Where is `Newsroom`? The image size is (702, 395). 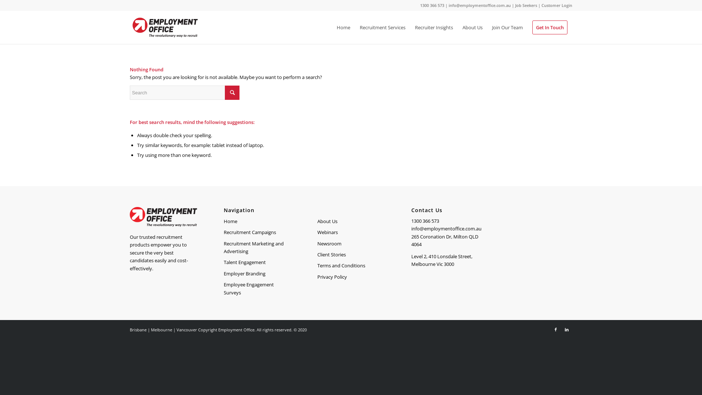 Newsroom is located at coordinates (351, 244).